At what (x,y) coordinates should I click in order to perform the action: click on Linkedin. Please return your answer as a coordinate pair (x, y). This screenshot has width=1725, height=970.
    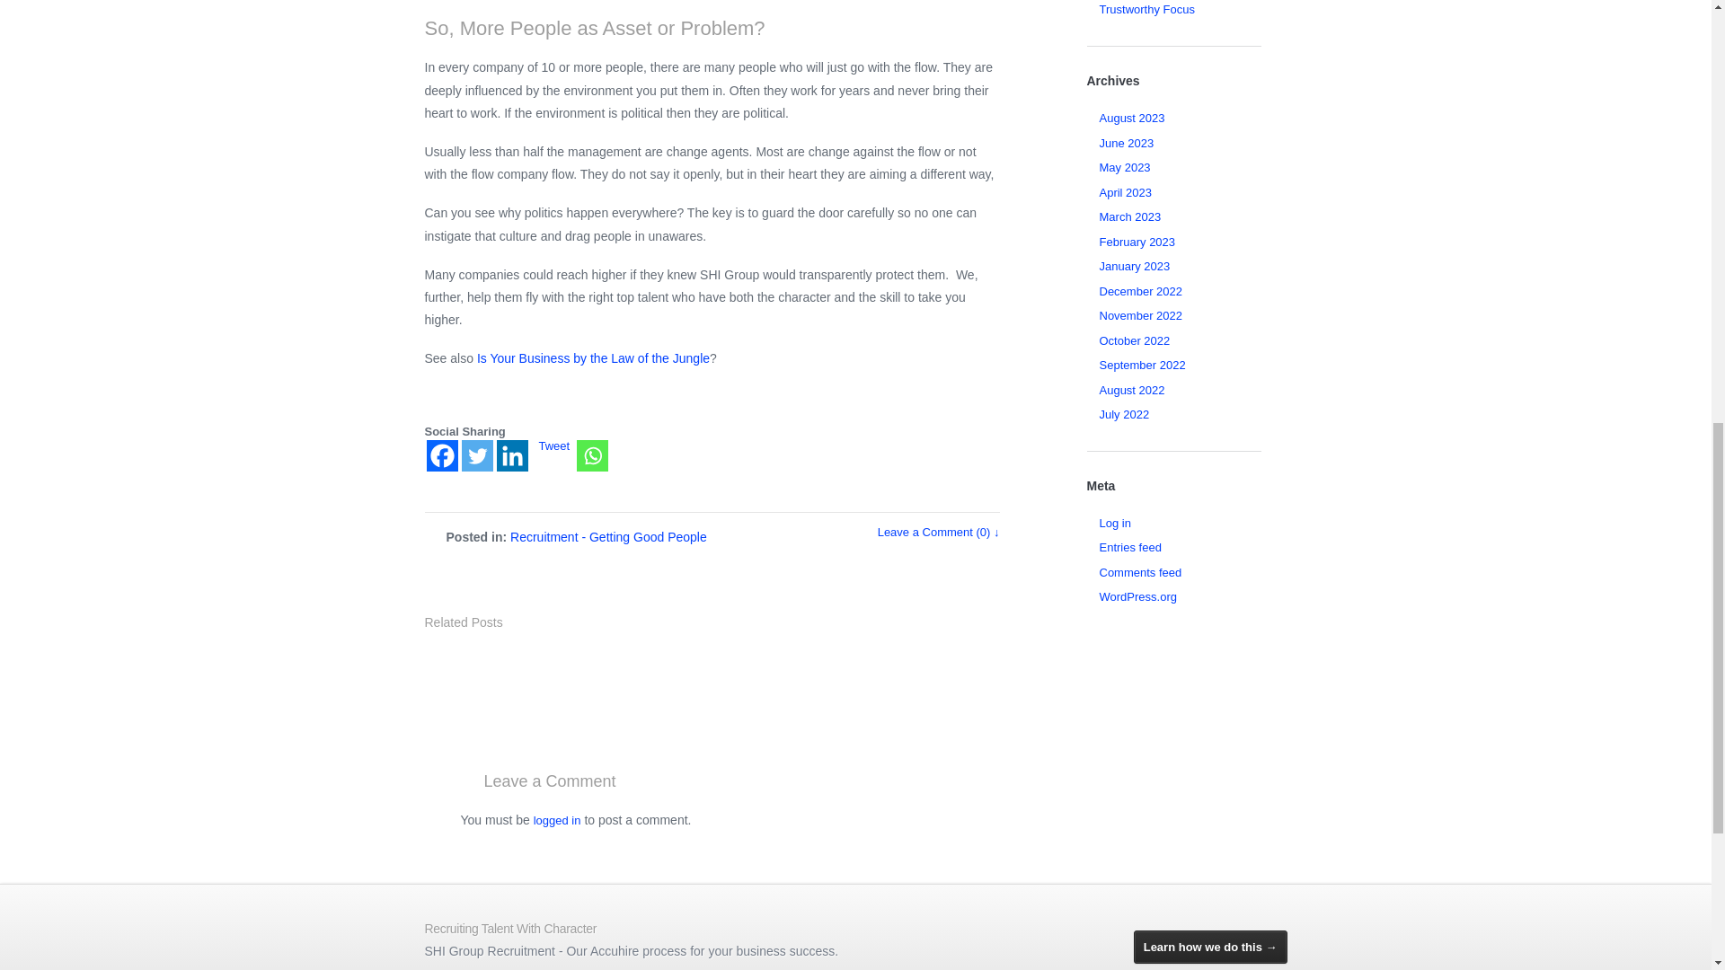
    Looking at the image, I should click on (512, 455).